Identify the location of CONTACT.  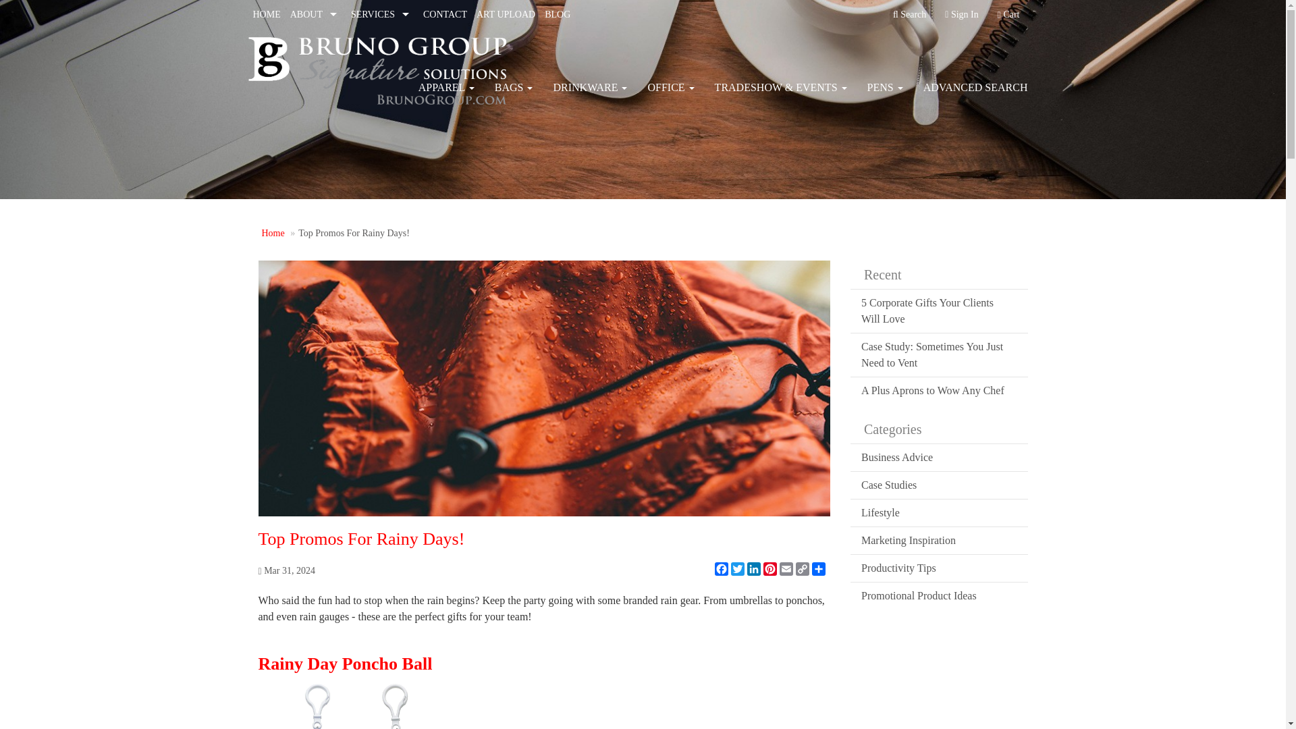
(445, 15).